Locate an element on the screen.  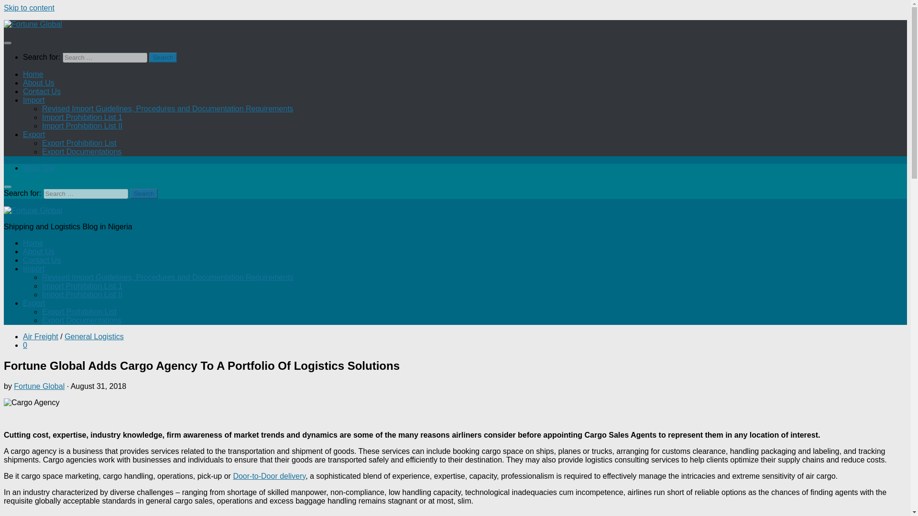
Skip to content is located at coordinates (29, 8).